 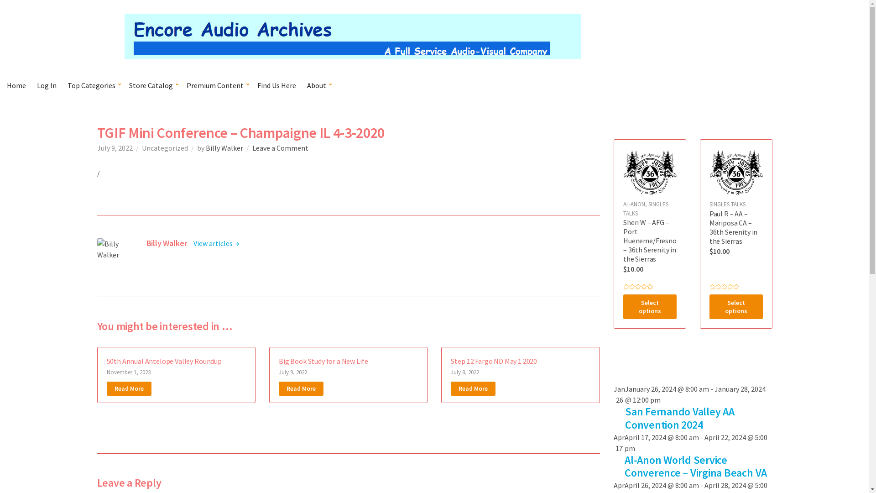 What do you see at coordinates (736, 307) in the screenshot?
I see `Select options` at bounding box center [736, 307].